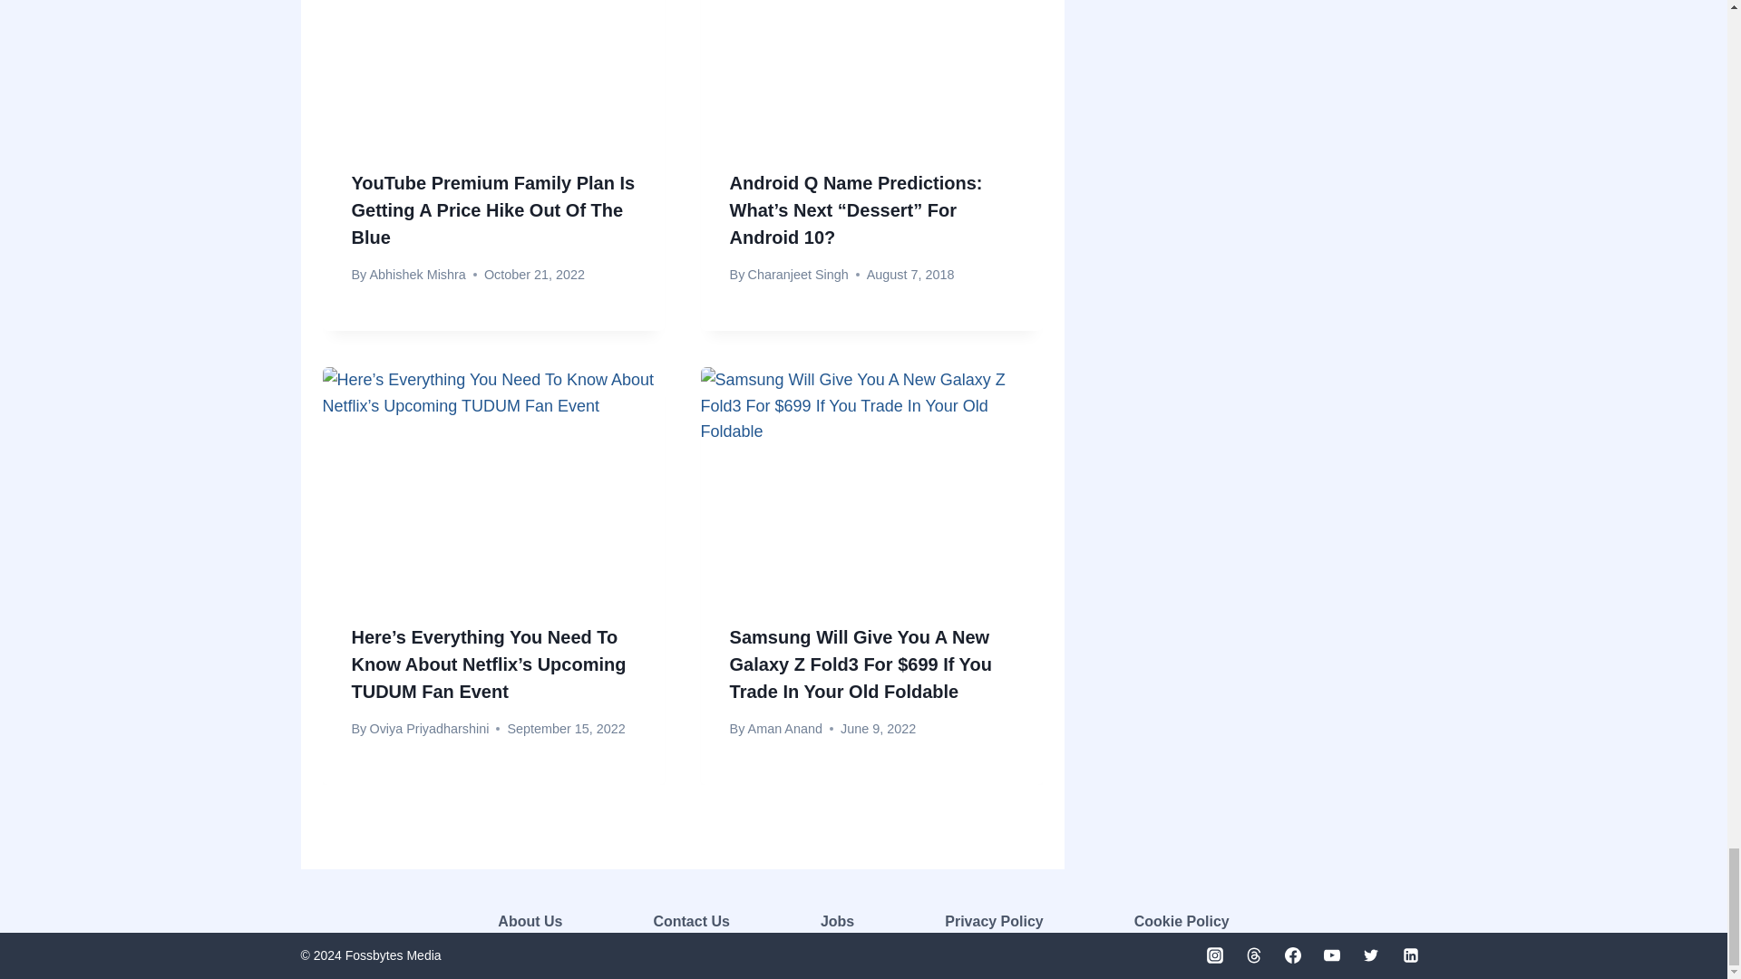 This screenshot has height=979, width=1741. Describe the element at coordinates (395, 410) in the screenshot. I see `Priye Rai` at that location.